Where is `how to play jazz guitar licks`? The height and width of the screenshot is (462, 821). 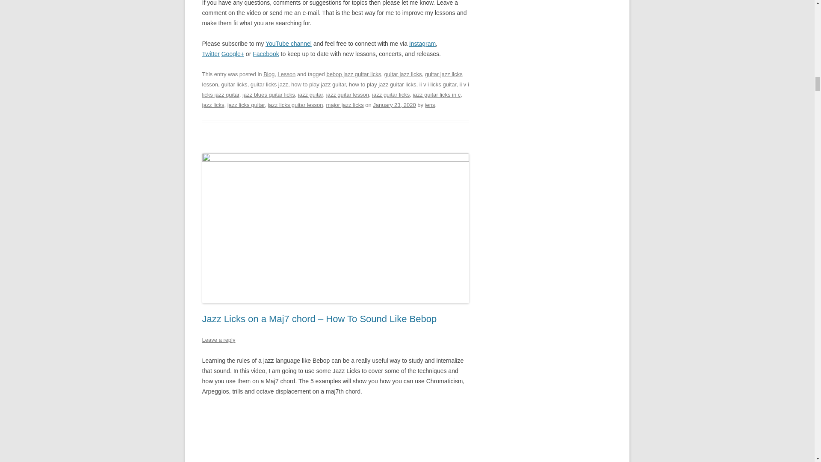 how to play jazz guitar licks is located at coordinates (382, 85).